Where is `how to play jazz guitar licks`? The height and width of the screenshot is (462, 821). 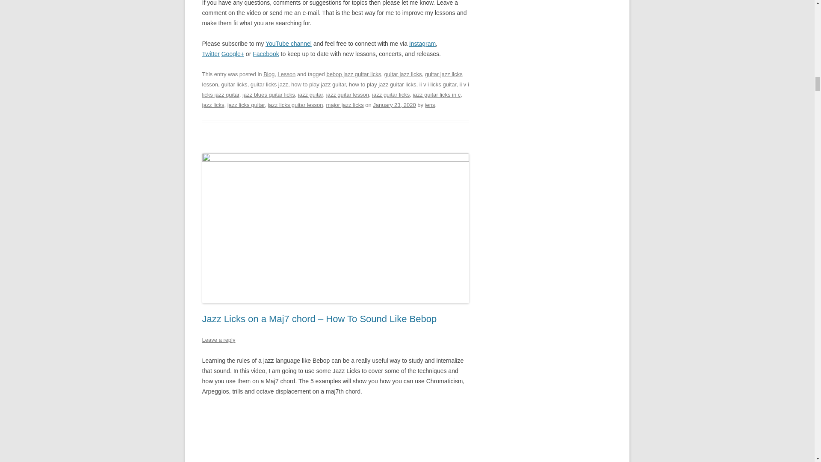 how to play jazz guitar licks is located at coordinates (382, 85).